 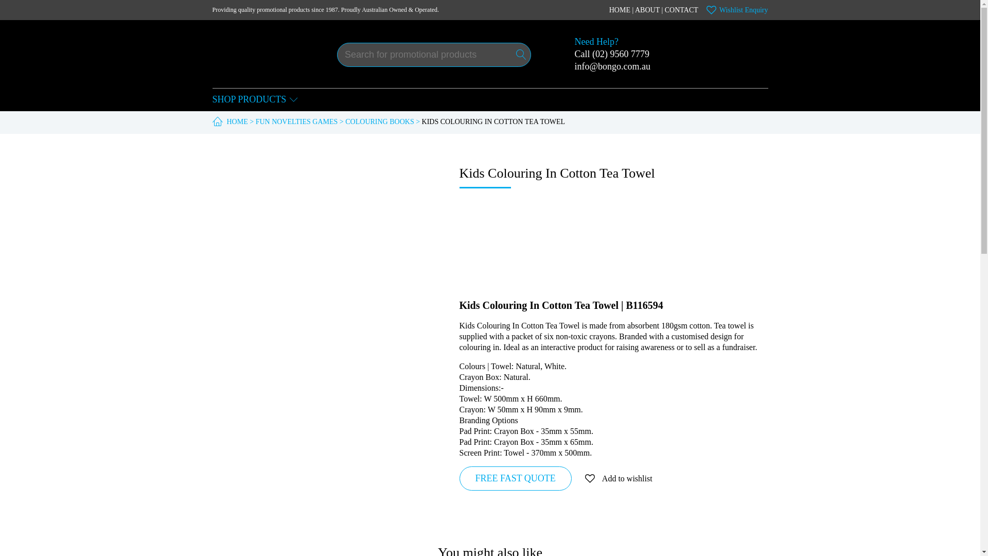 I want to click on SHOP PRODUCTS, so click(x=255, y=100).